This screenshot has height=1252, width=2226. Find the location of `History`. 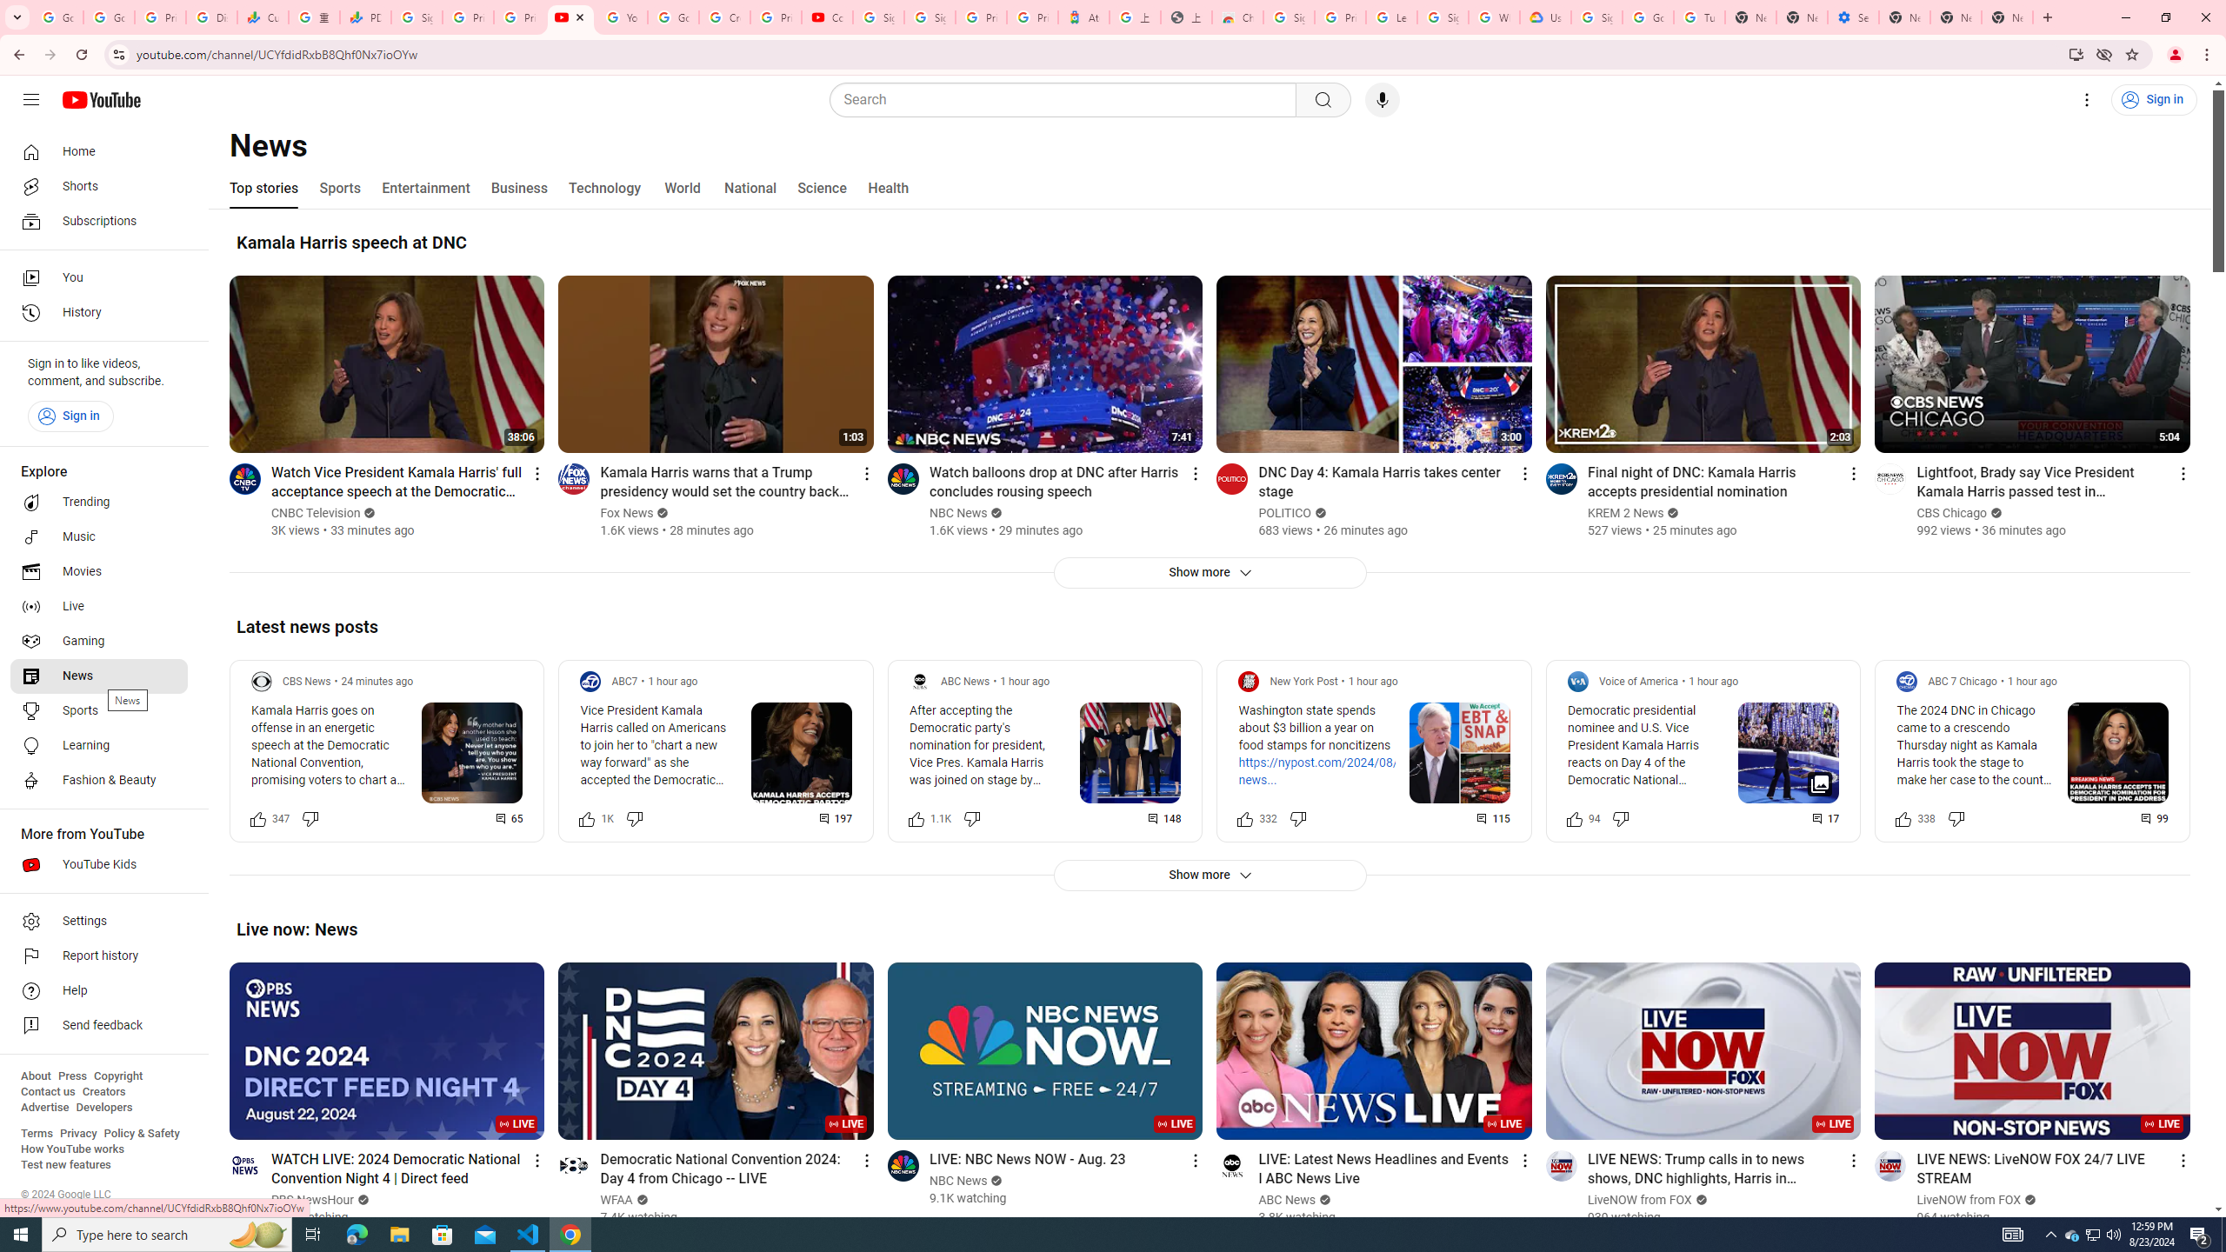

History is located at coordinates (99, 313).